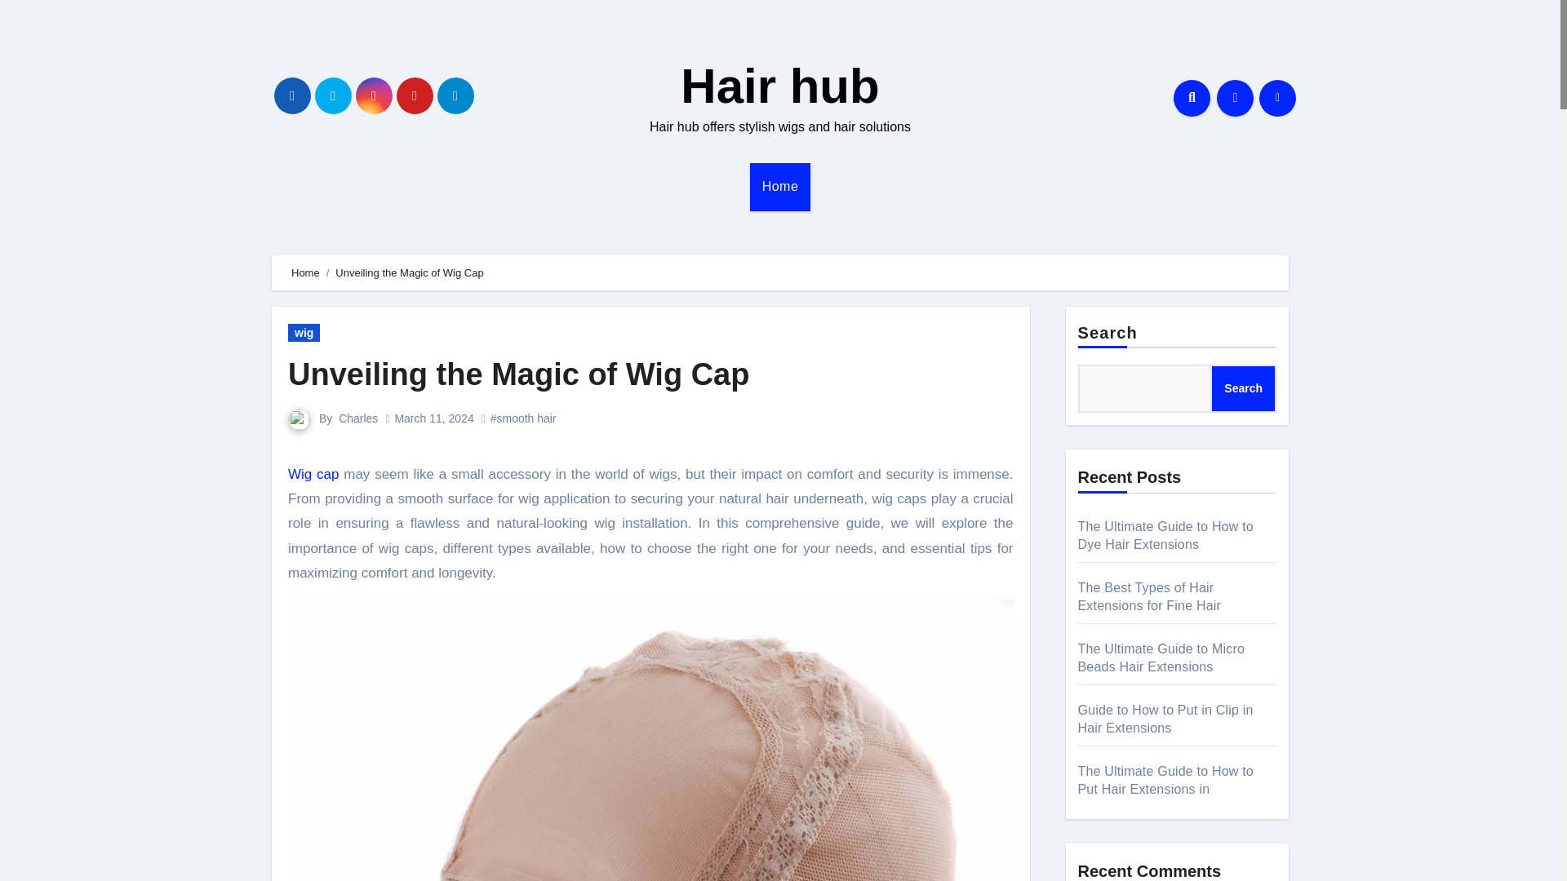 Image resolution: width=1567 pixels, height=881 pixels. What do you see at coordinates (304, 333) in the screenshot?
I see `wig` at bounding box center [304, 333].